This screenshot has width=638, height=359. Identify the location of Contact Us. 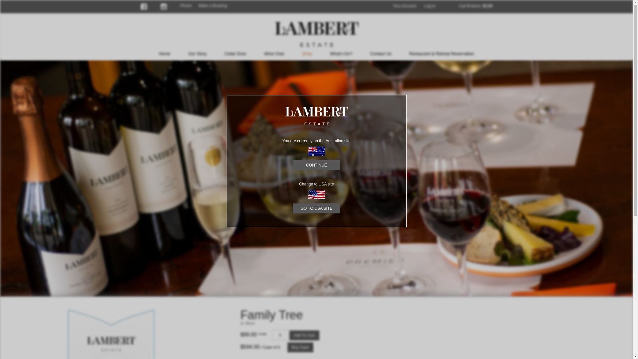
(381, 54).